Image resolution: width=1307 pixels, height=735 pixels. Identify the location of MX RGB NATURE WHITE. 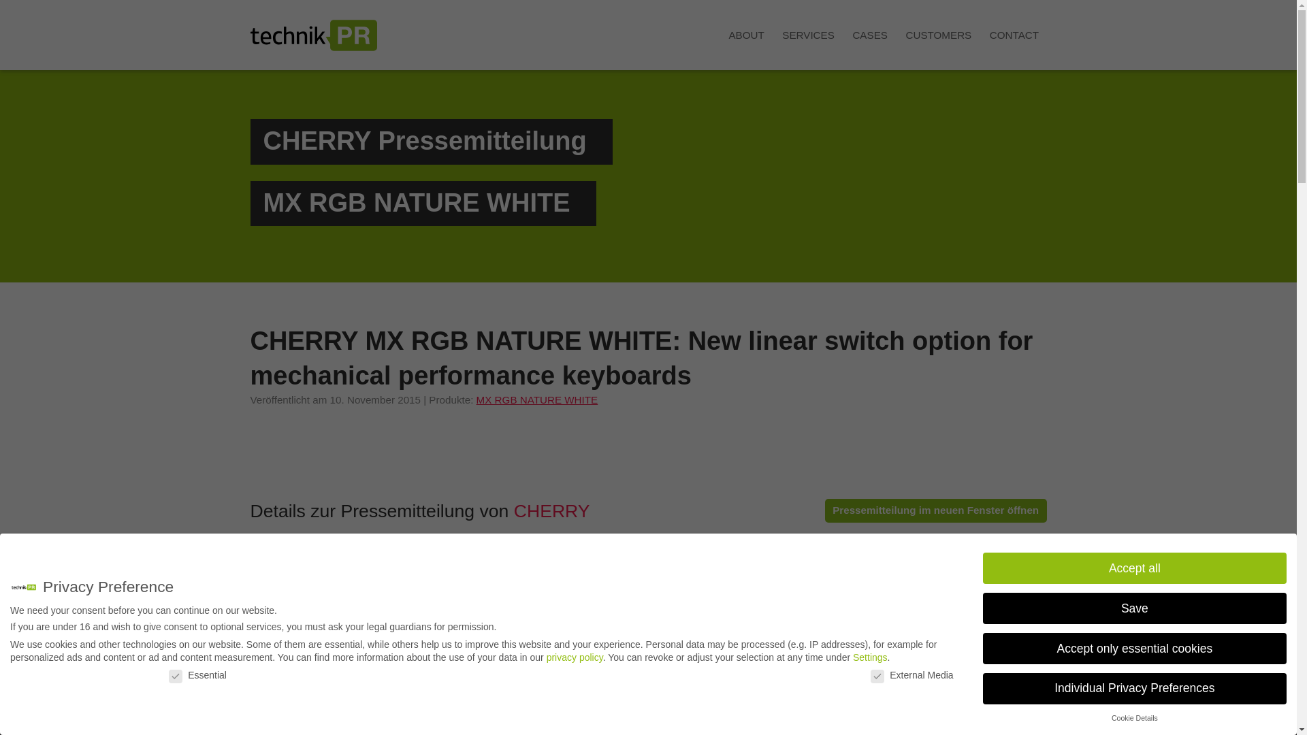
(416, 202).